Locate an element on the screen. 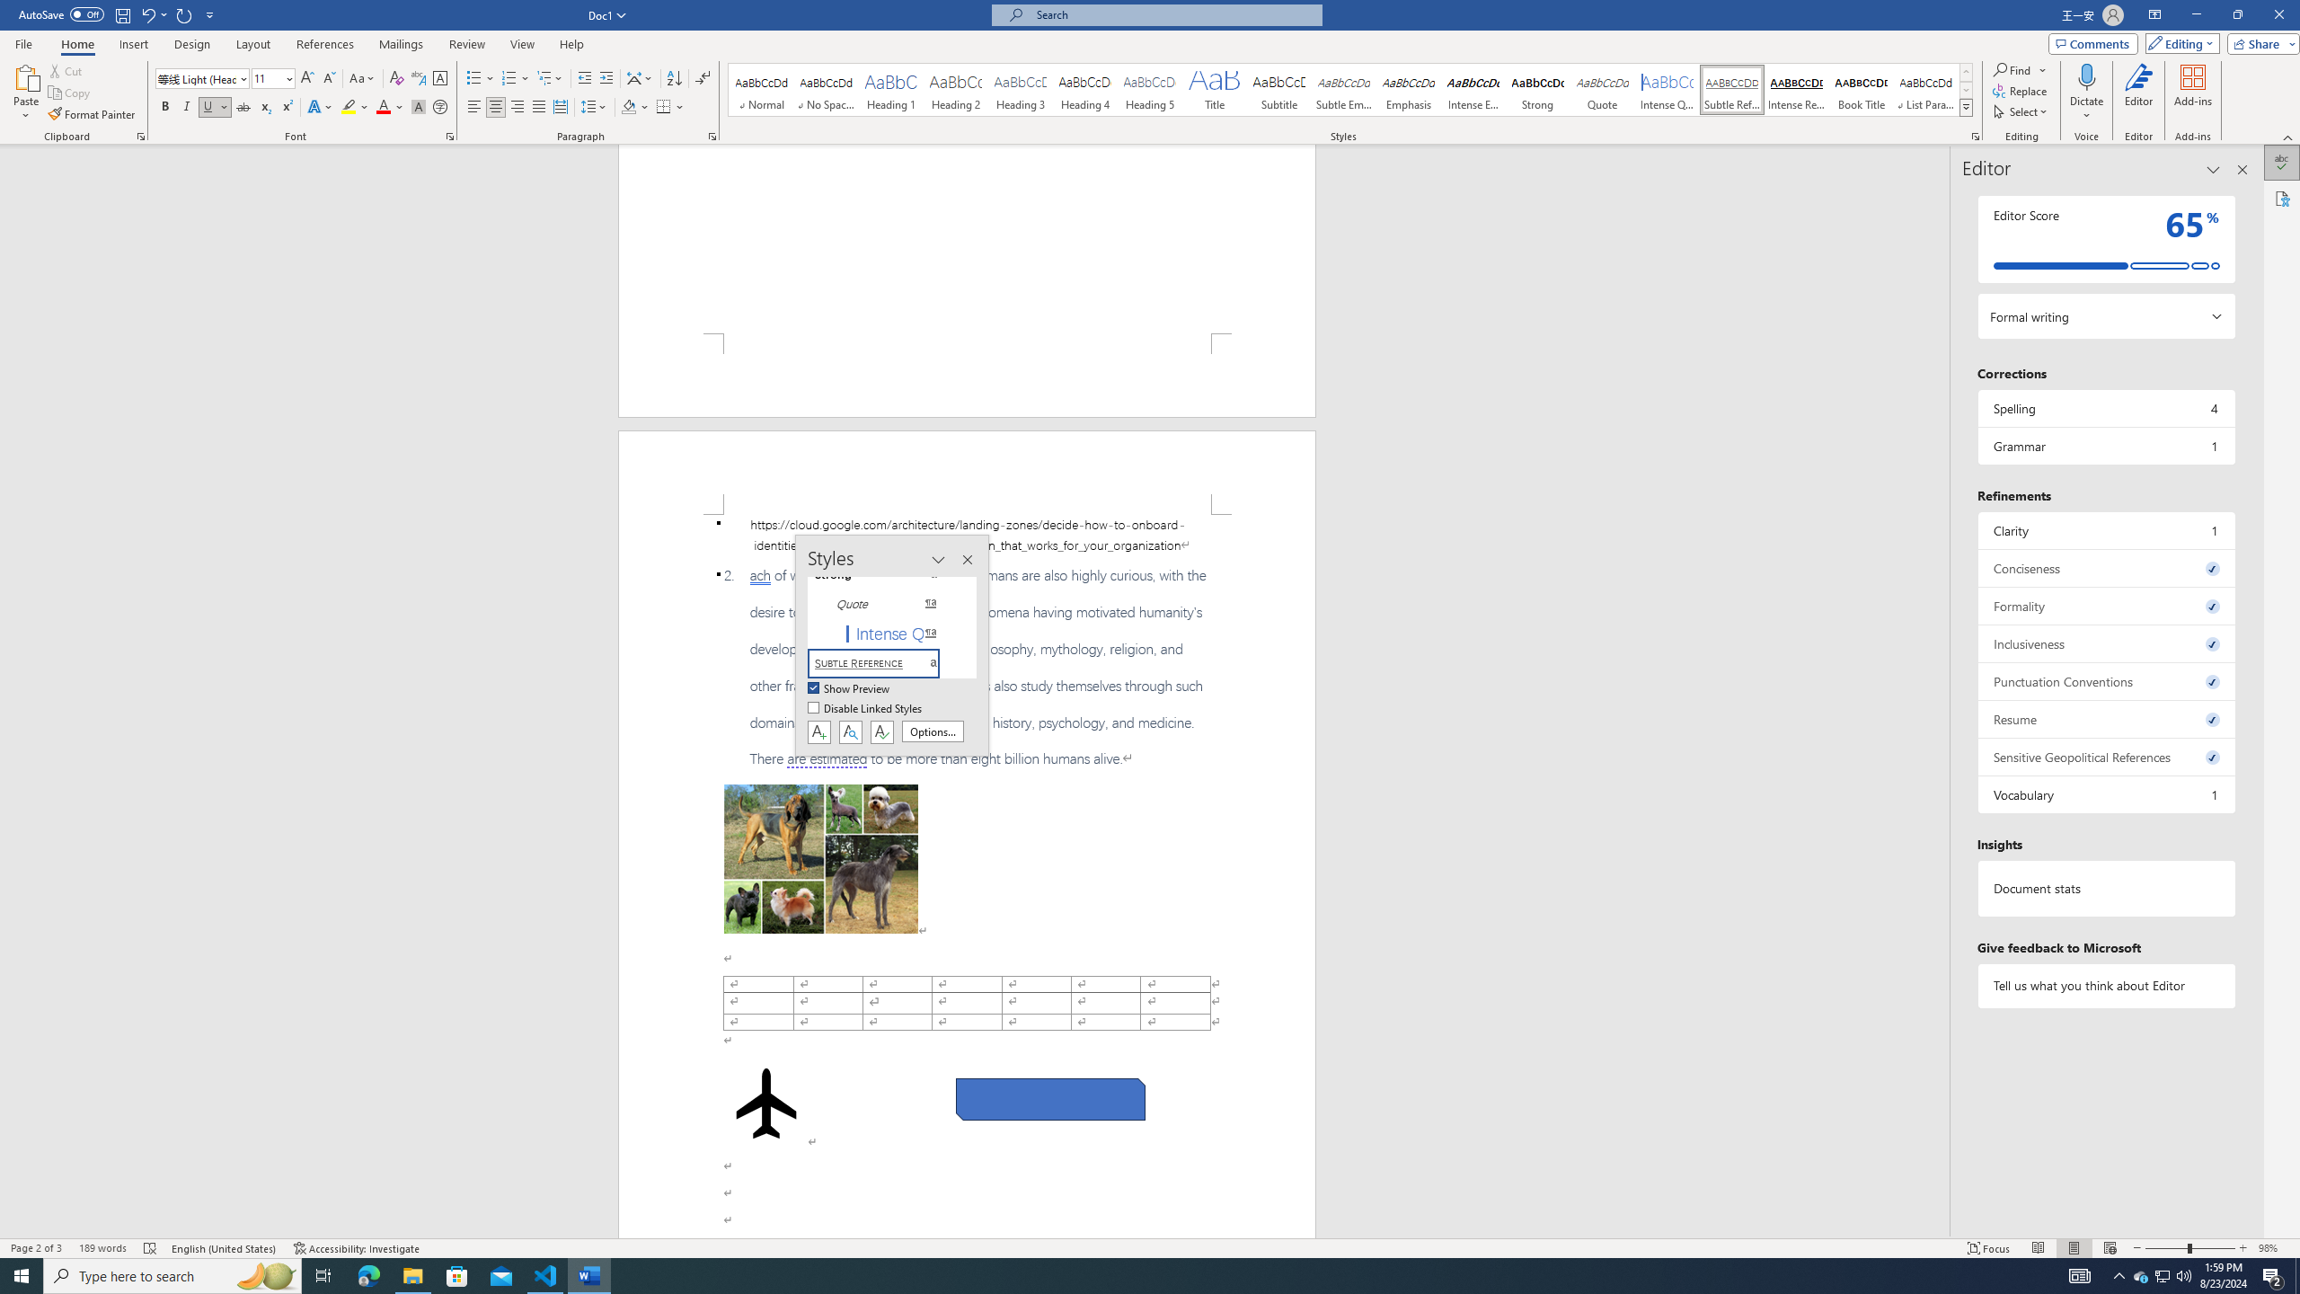 This screenshot has height=1294, width=2300. Align Right is located at coordinates (517, 108).